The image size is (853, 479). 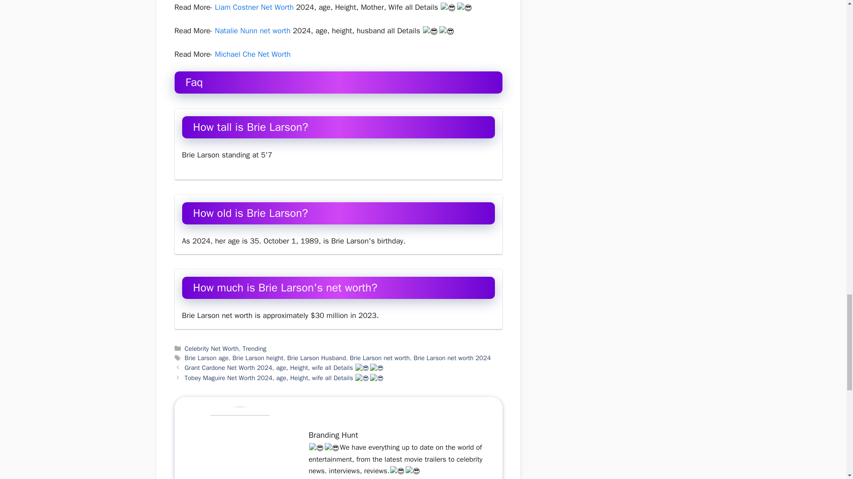 What do you see at coordinates (252, 31) in the screenshot?
I see `Natalie Nunn net worth` at bounding box center [252, 31].